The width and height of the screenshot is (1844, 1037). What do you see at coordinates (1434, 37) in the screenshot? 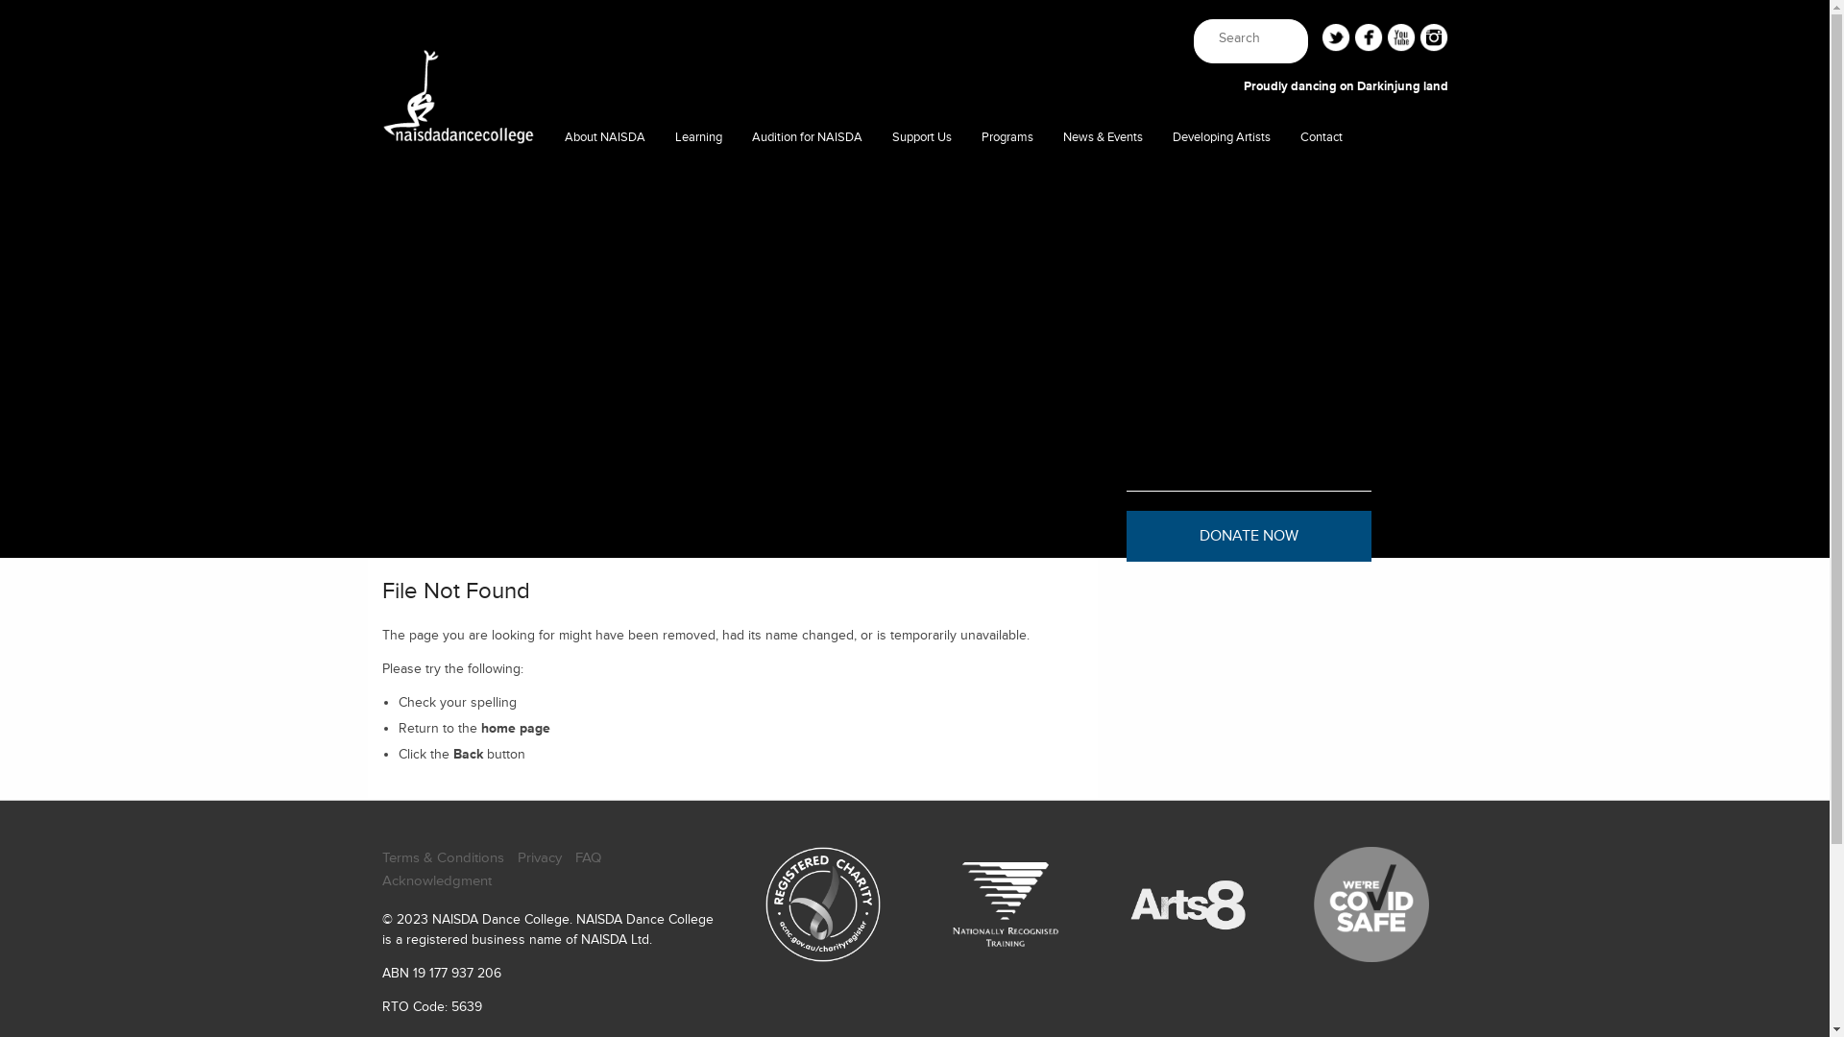
I see `Instagram` at bounding box center [1434, 37].